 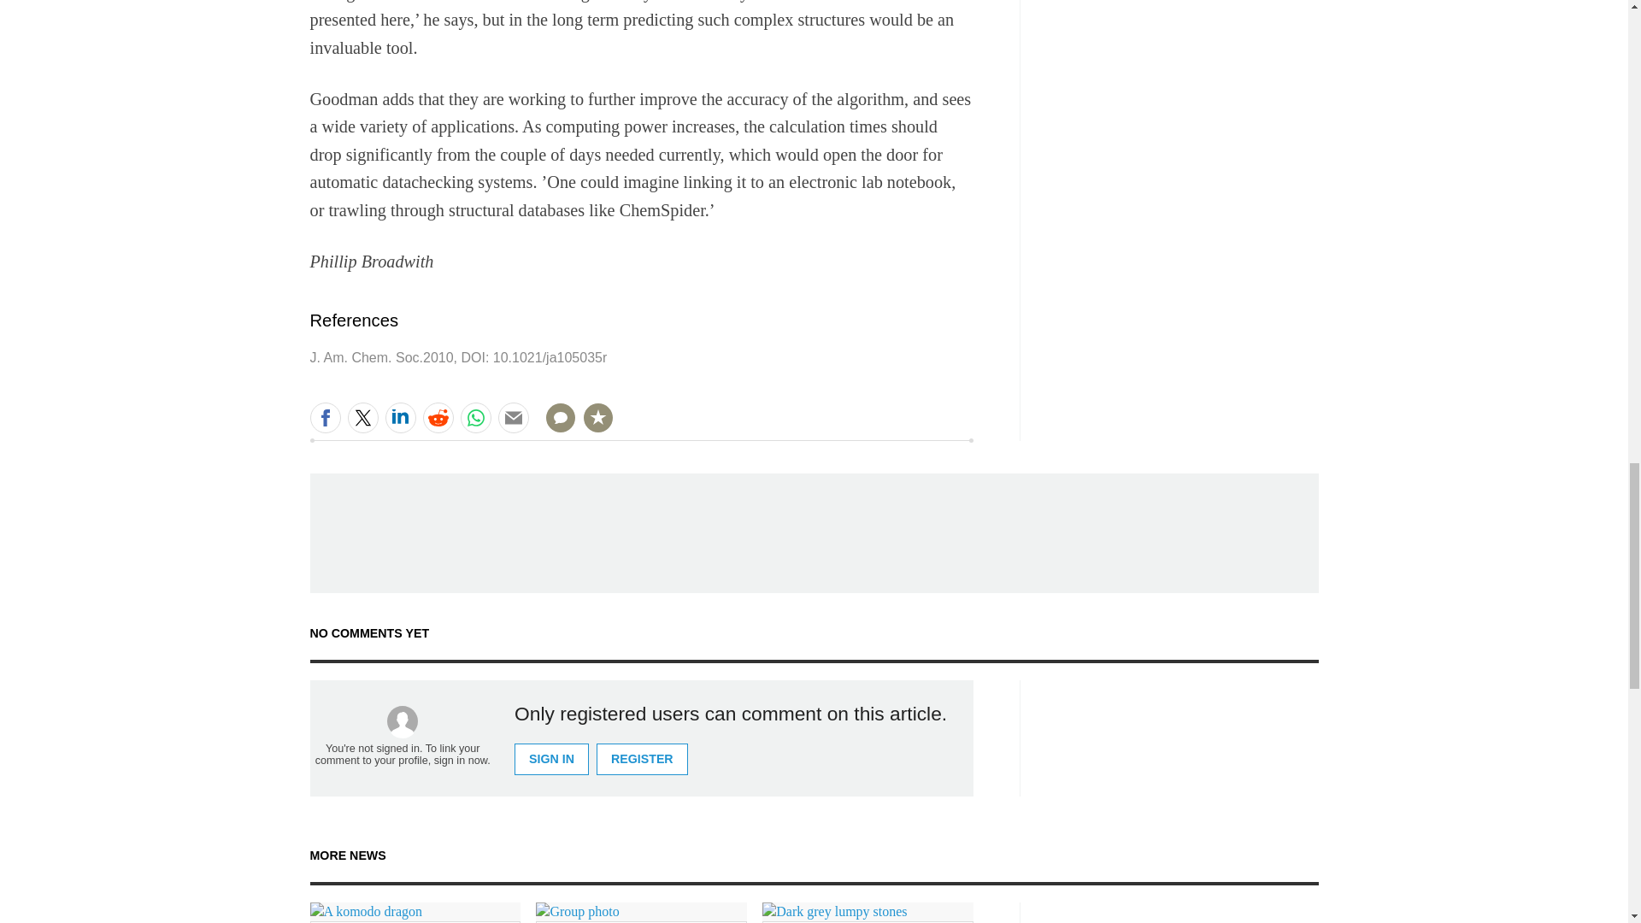 What do you see at coordinates (399, 417) in the screenshot?
I see `Share this on LinkedIn` at bounding box center [399, 417].